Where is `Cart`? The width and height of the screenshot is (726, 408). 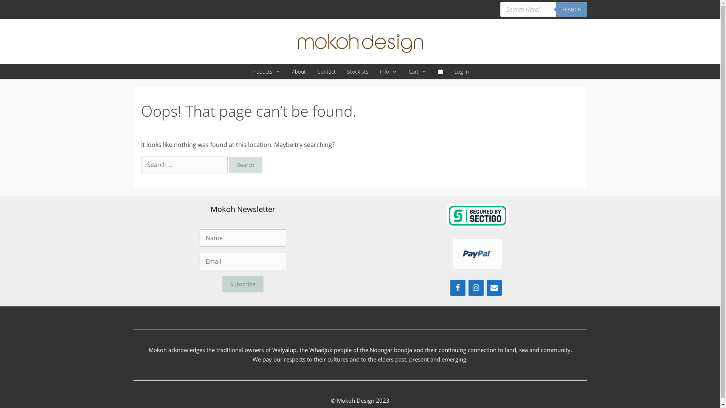 Cart is located at coordinates (417, 72).